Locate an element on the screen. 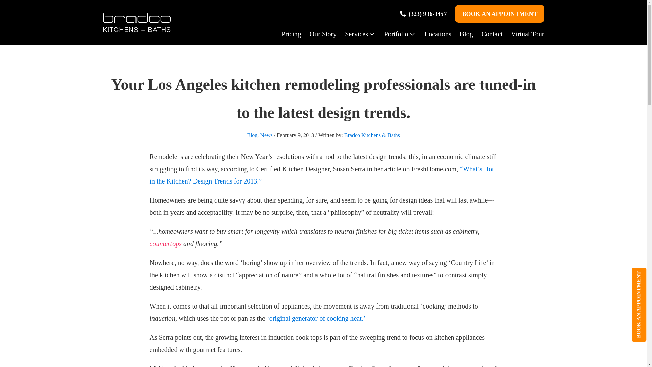  Locations is located at coordinates (433, 34).